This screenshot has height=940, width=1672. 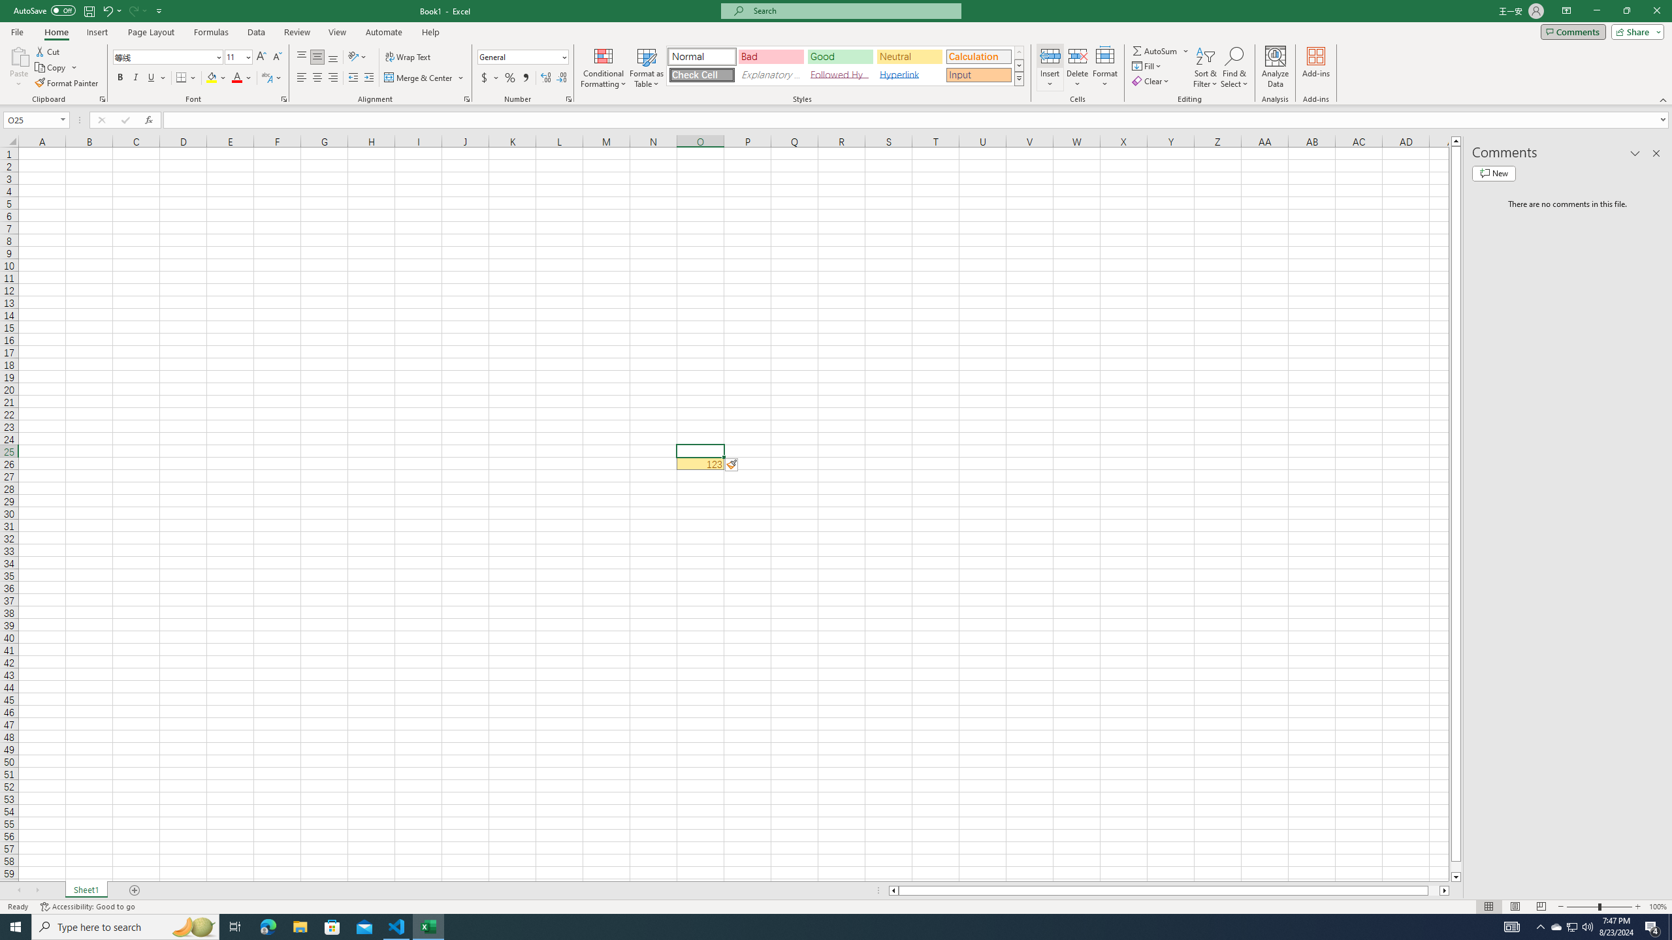 I want to click on Formula Bar, so click(x=918, y=120).